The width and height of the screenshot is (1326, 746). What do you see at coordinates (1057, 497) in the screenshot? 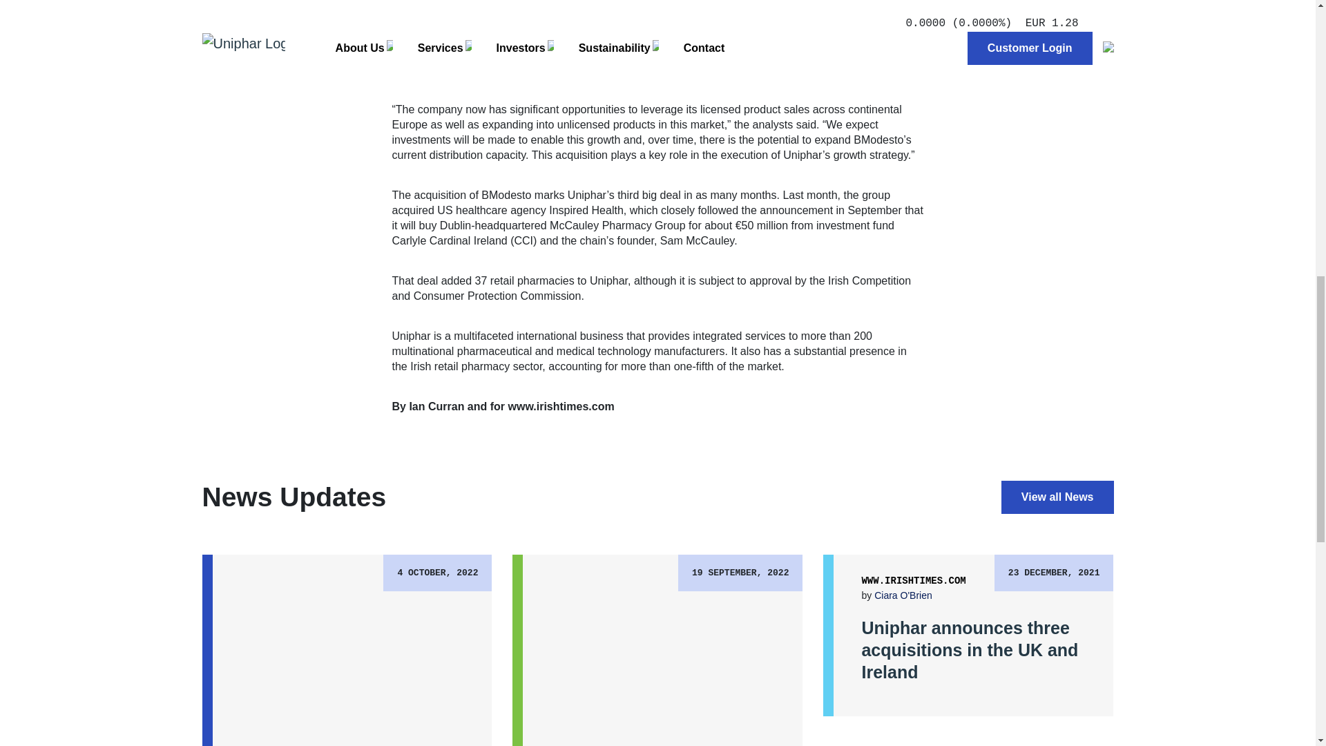
I see `View all News` at bounding box center [1057, 497].